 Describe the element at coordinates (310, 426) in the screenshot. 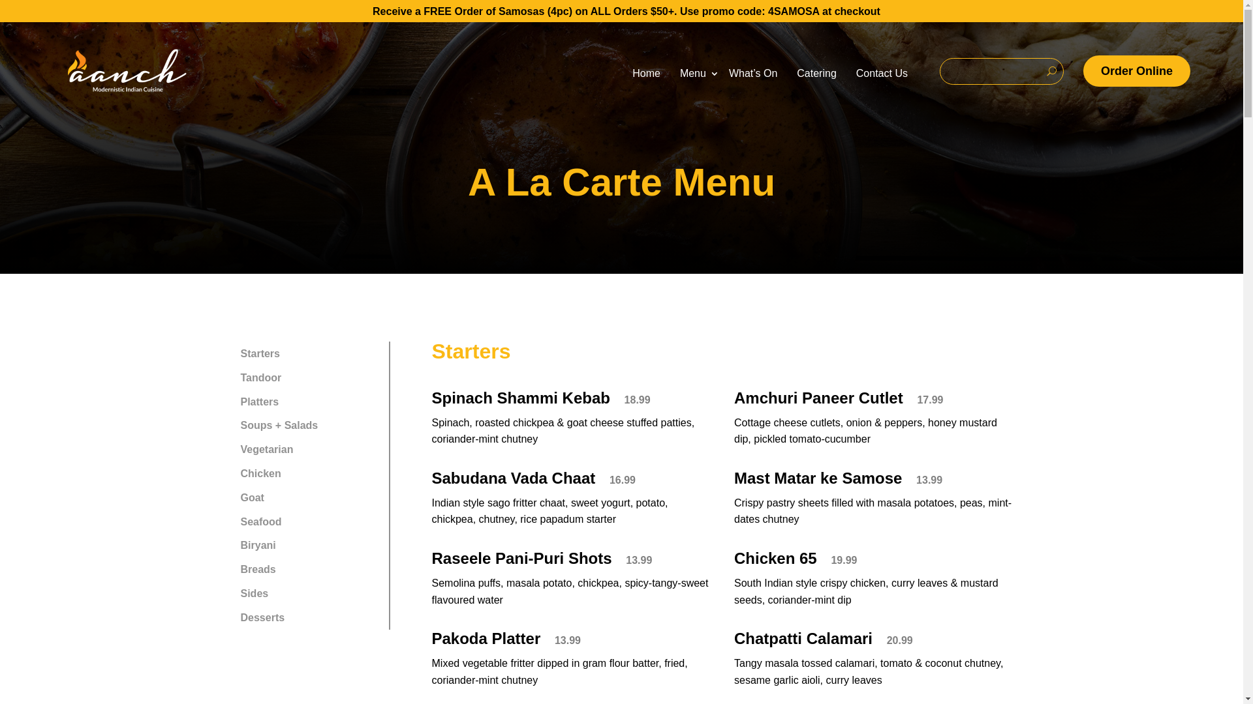

I see `Soups + Salads` at that location.